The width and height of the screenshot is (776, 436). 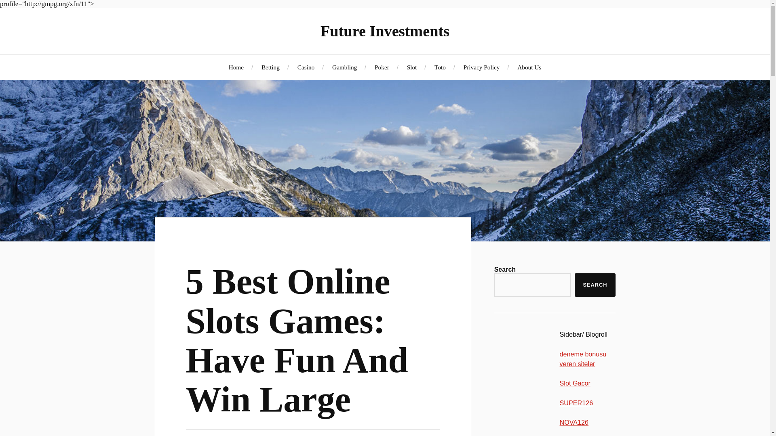 I want to click on Privacy Policy, so click(x=481, y=67).